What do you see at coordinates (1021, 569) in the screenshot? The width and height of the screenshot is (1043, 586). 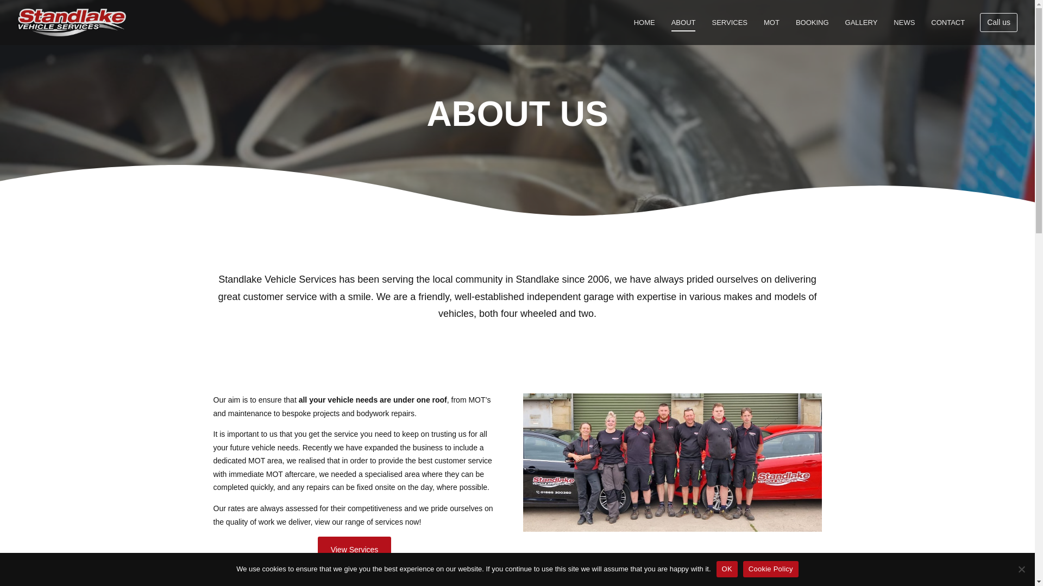 I see `No` at bounding box center [1021, 569].